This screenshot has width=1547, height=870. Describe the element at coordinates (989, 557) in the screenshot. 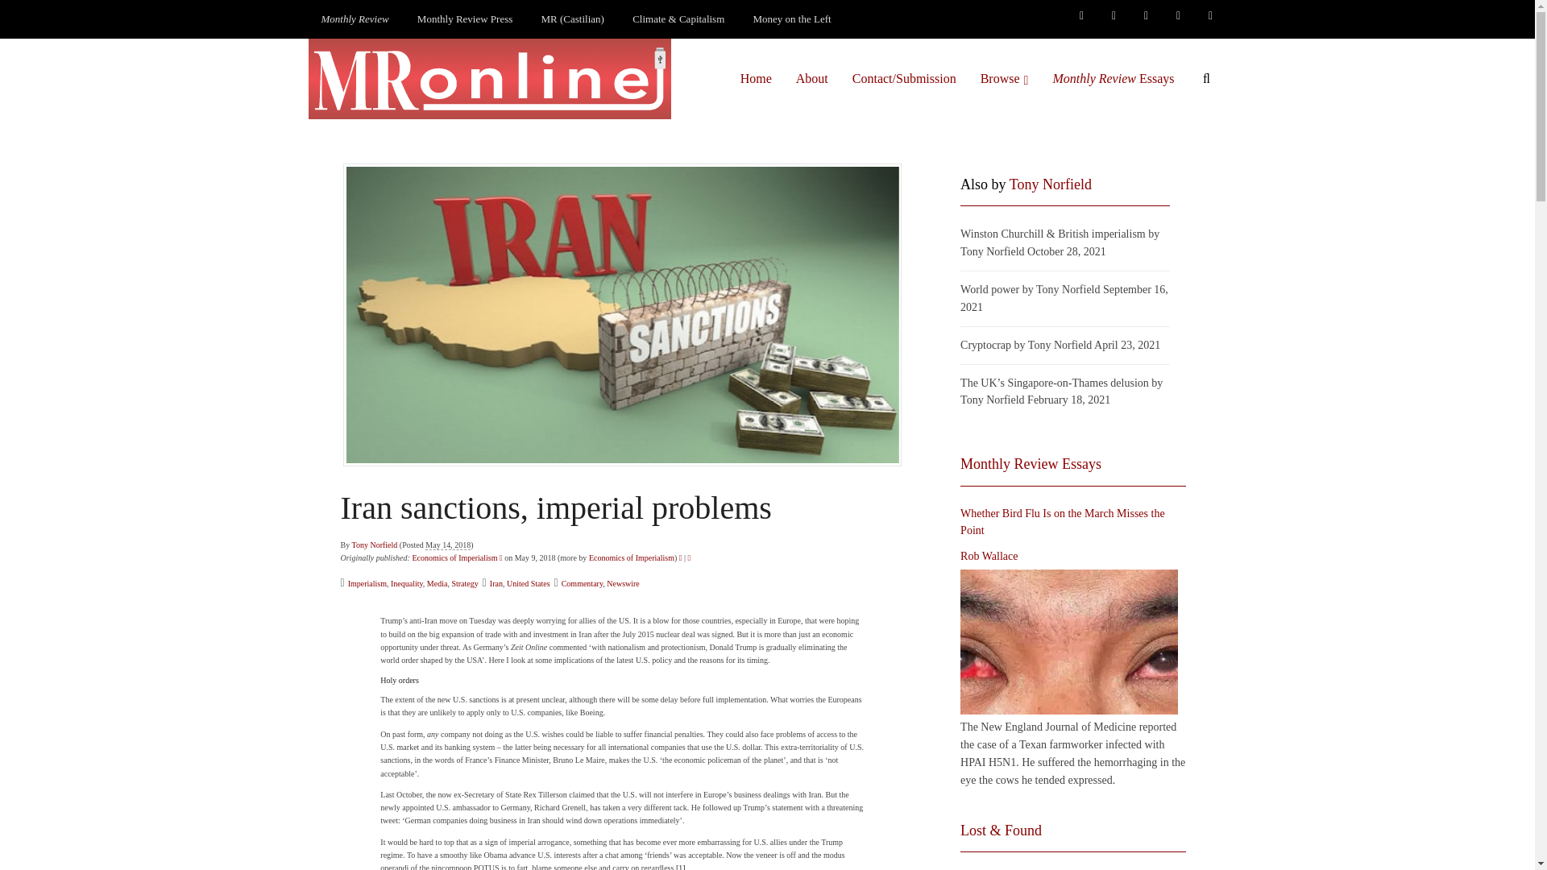

I see `Posts by Rob Wallace` at that location.